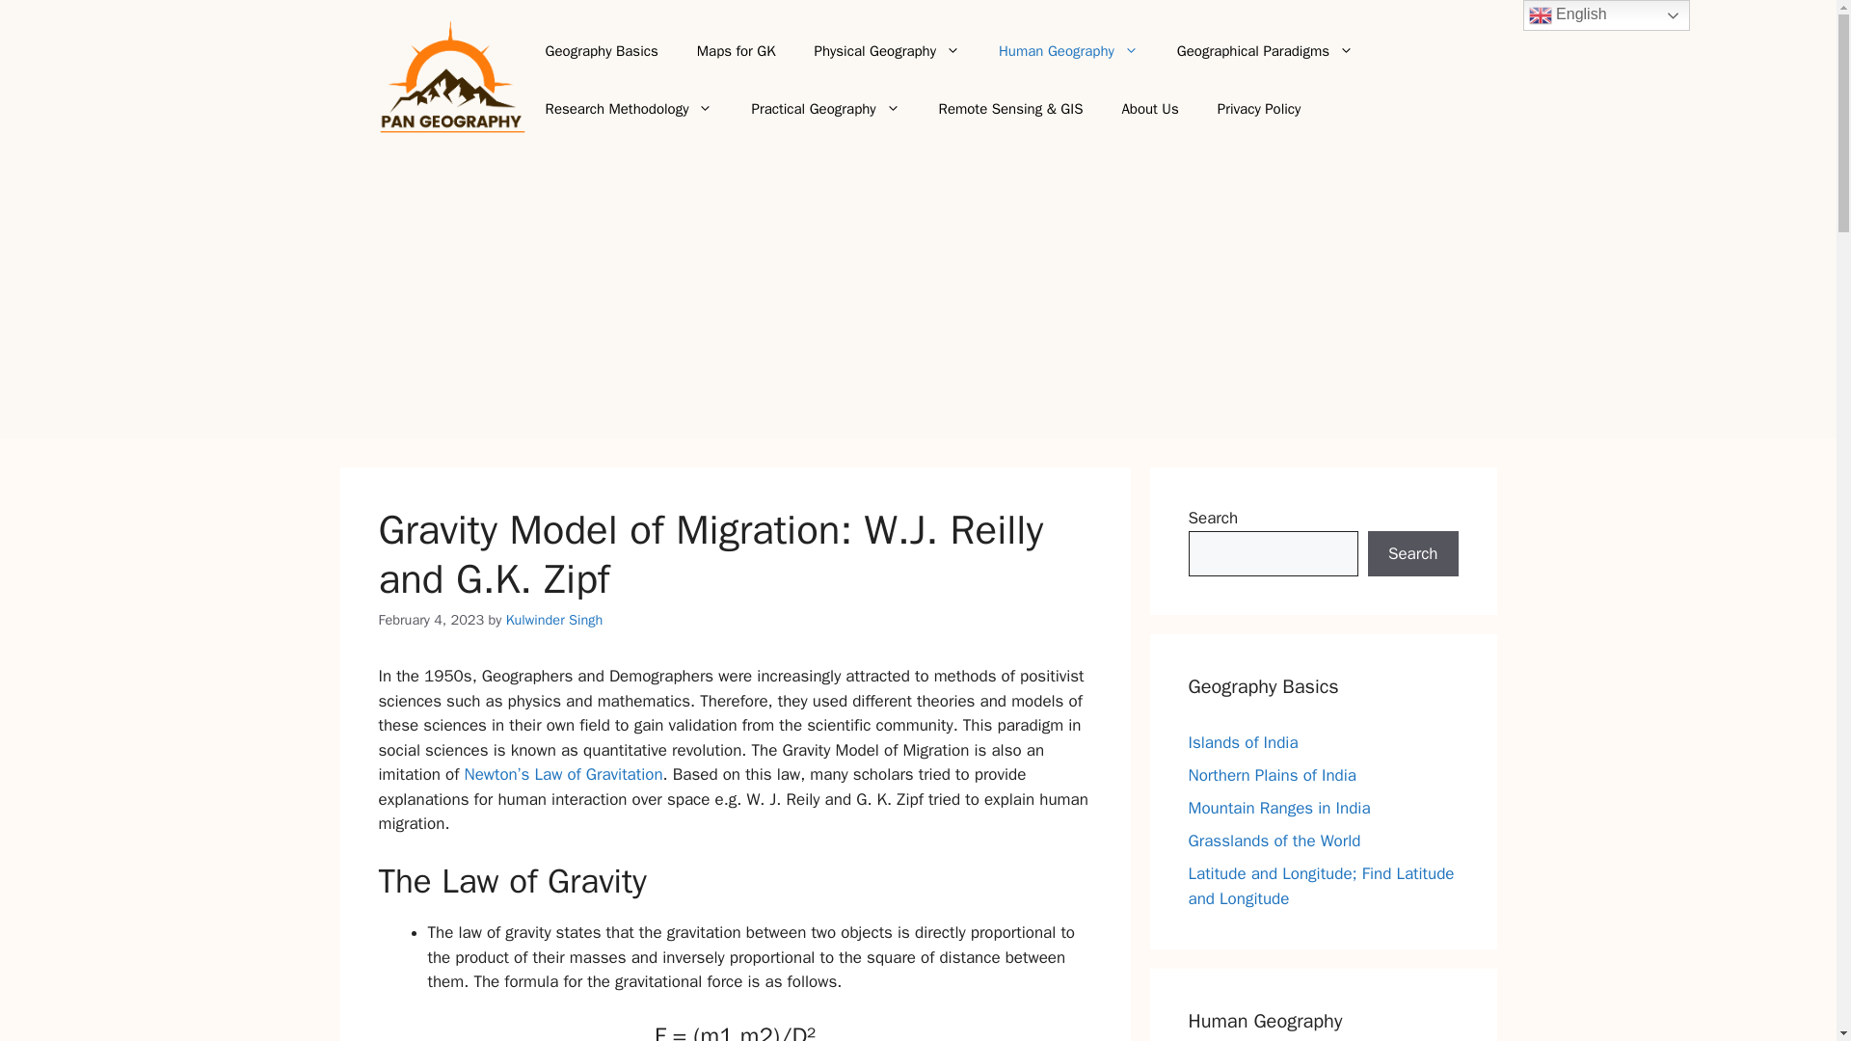  I want to click on About Us, so click(1149, 108).